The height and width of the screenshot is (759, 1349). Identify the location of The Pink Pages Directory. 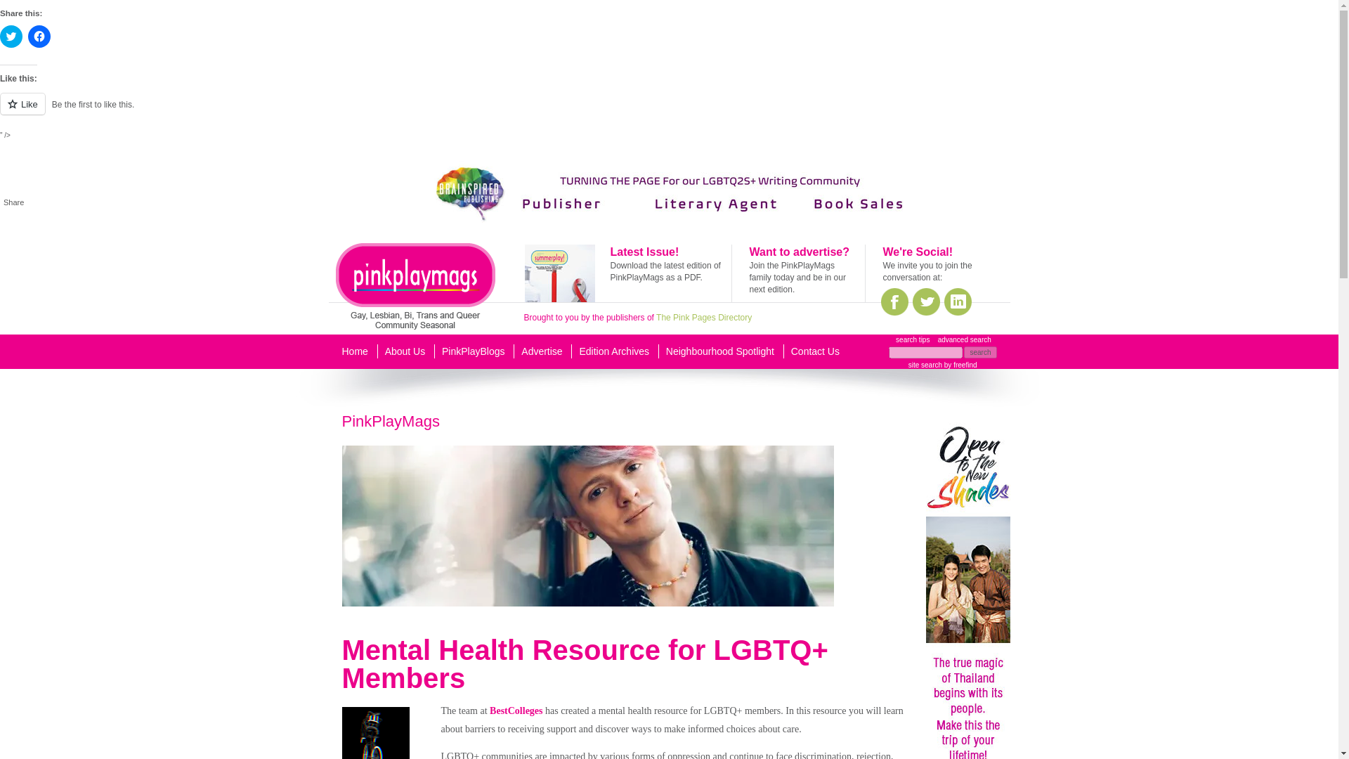
(703, 318).